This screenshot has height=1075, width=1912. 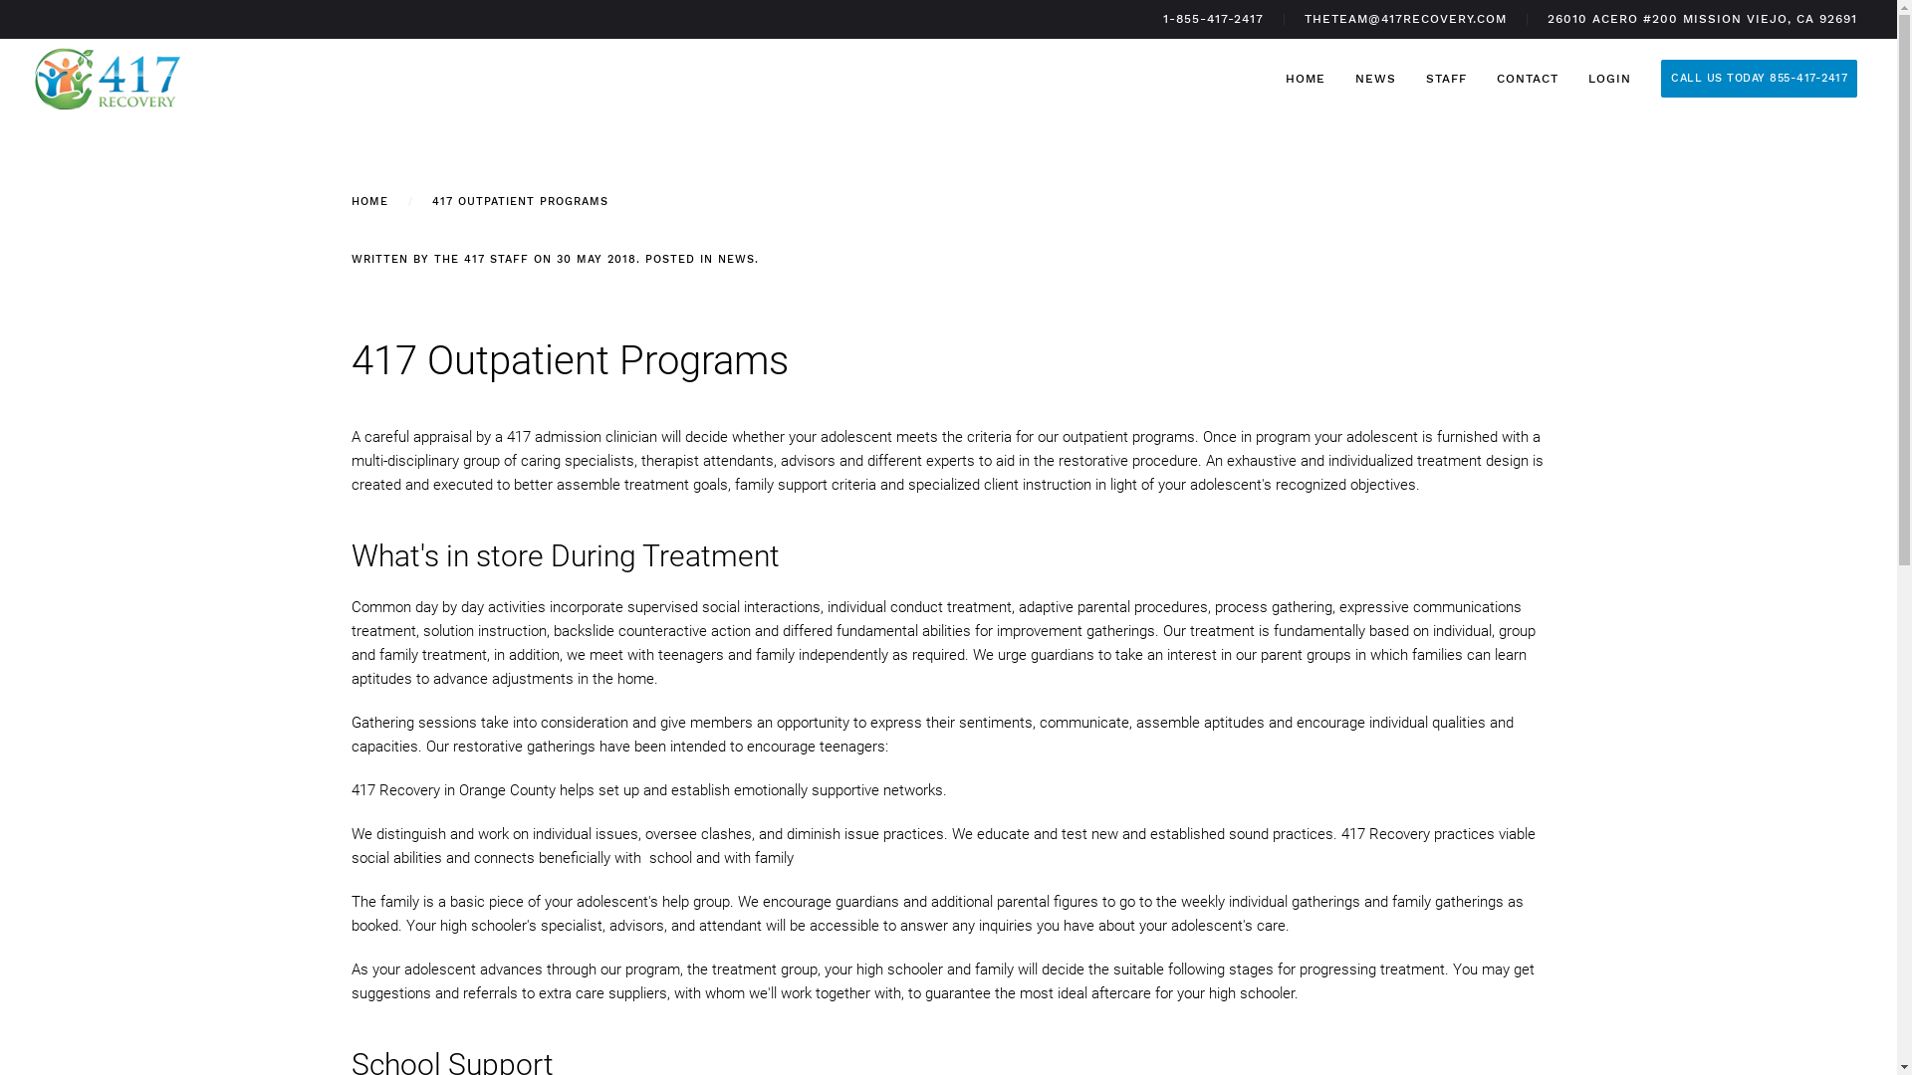 What do you see at coordinates (368, 201) in the screenshot?
I see `HOME` at bounding box center [368, 201].